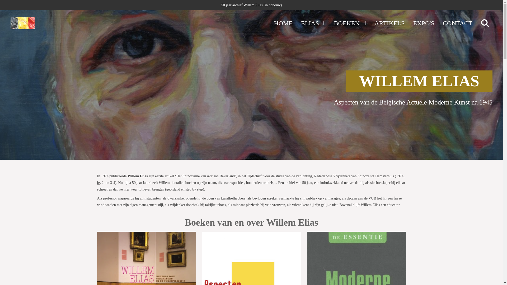 Image resolution: width=507 pixels, height=285 pixels. Describe the element at coordinates (390, 23) in the screenshot. I see `ARTIKELS` at that location.